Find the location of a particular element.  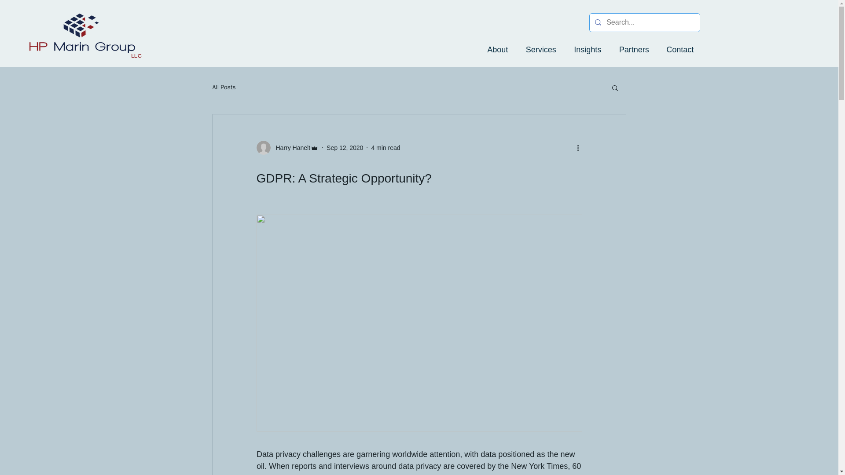

Harry Hanelt is located at coordinates (287, 148).